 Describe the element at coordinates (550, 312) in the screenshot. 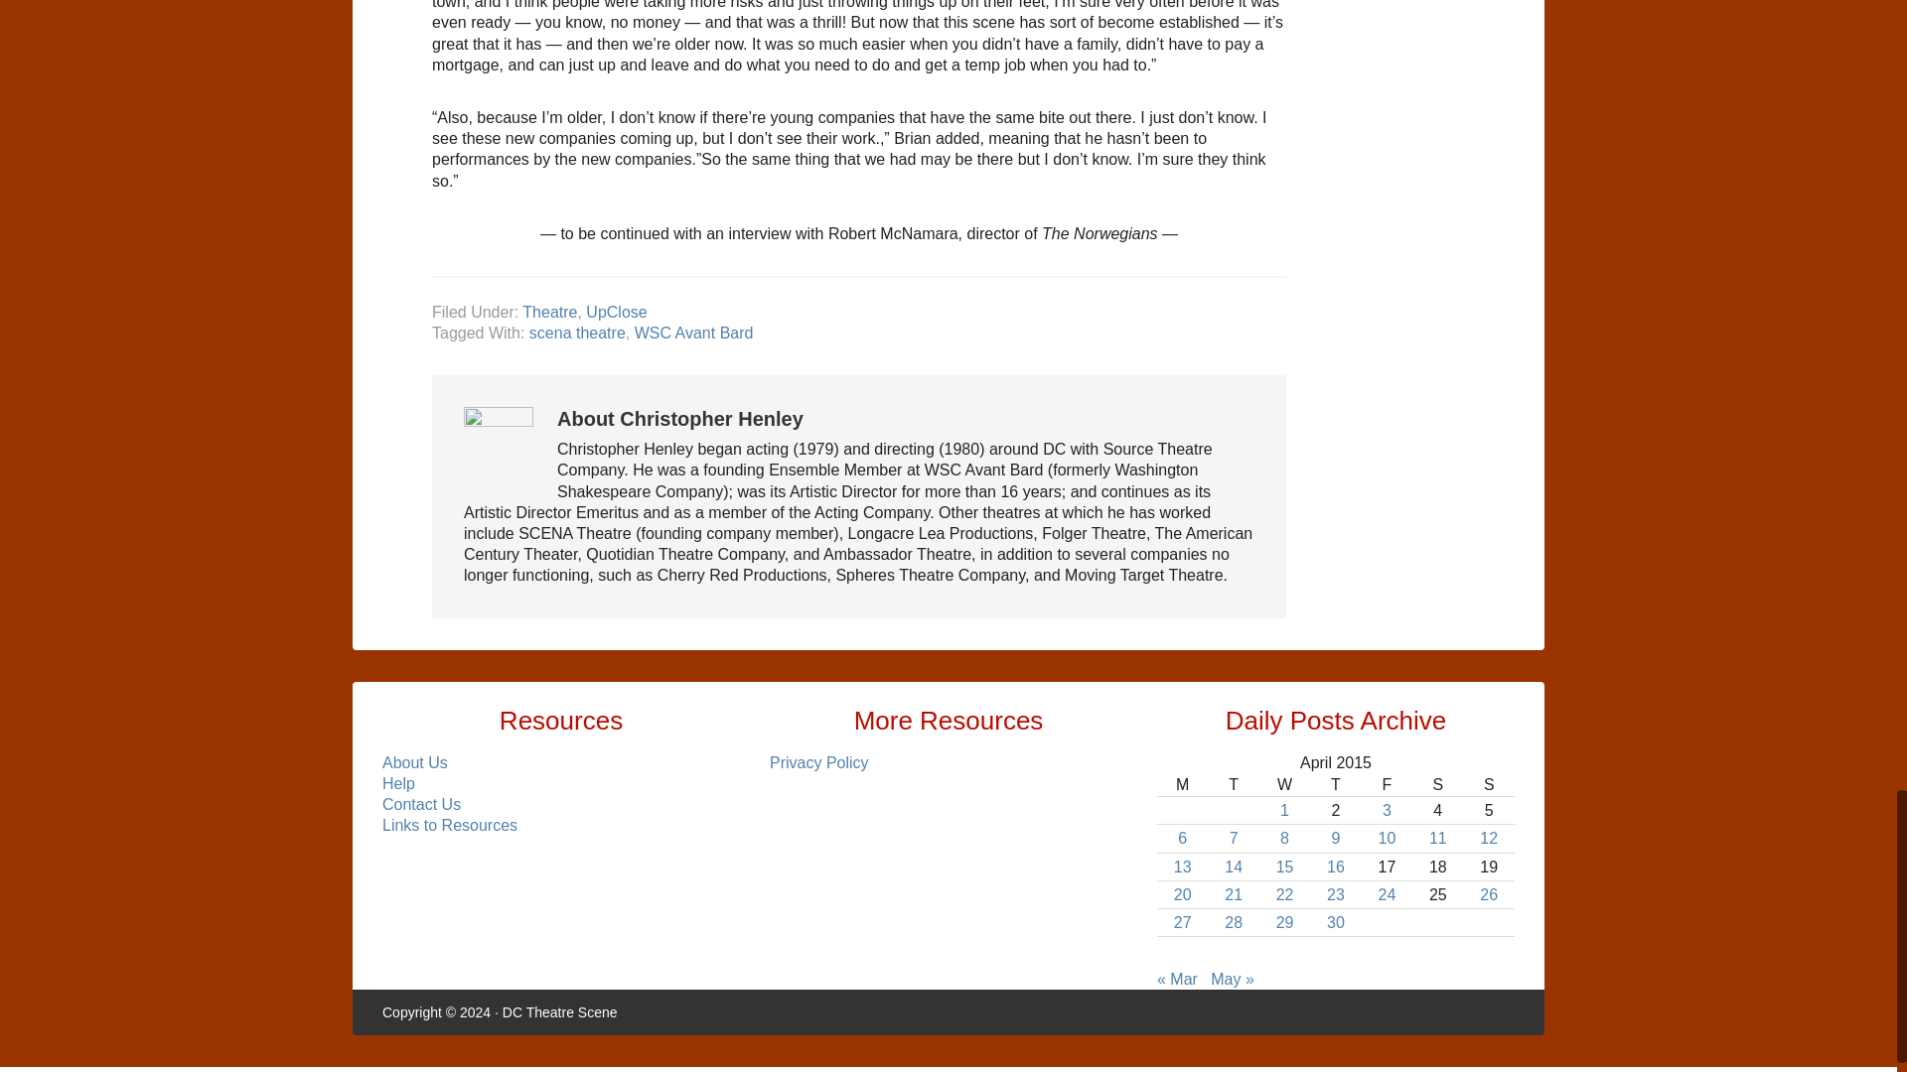

I see `Theatre` at that location.